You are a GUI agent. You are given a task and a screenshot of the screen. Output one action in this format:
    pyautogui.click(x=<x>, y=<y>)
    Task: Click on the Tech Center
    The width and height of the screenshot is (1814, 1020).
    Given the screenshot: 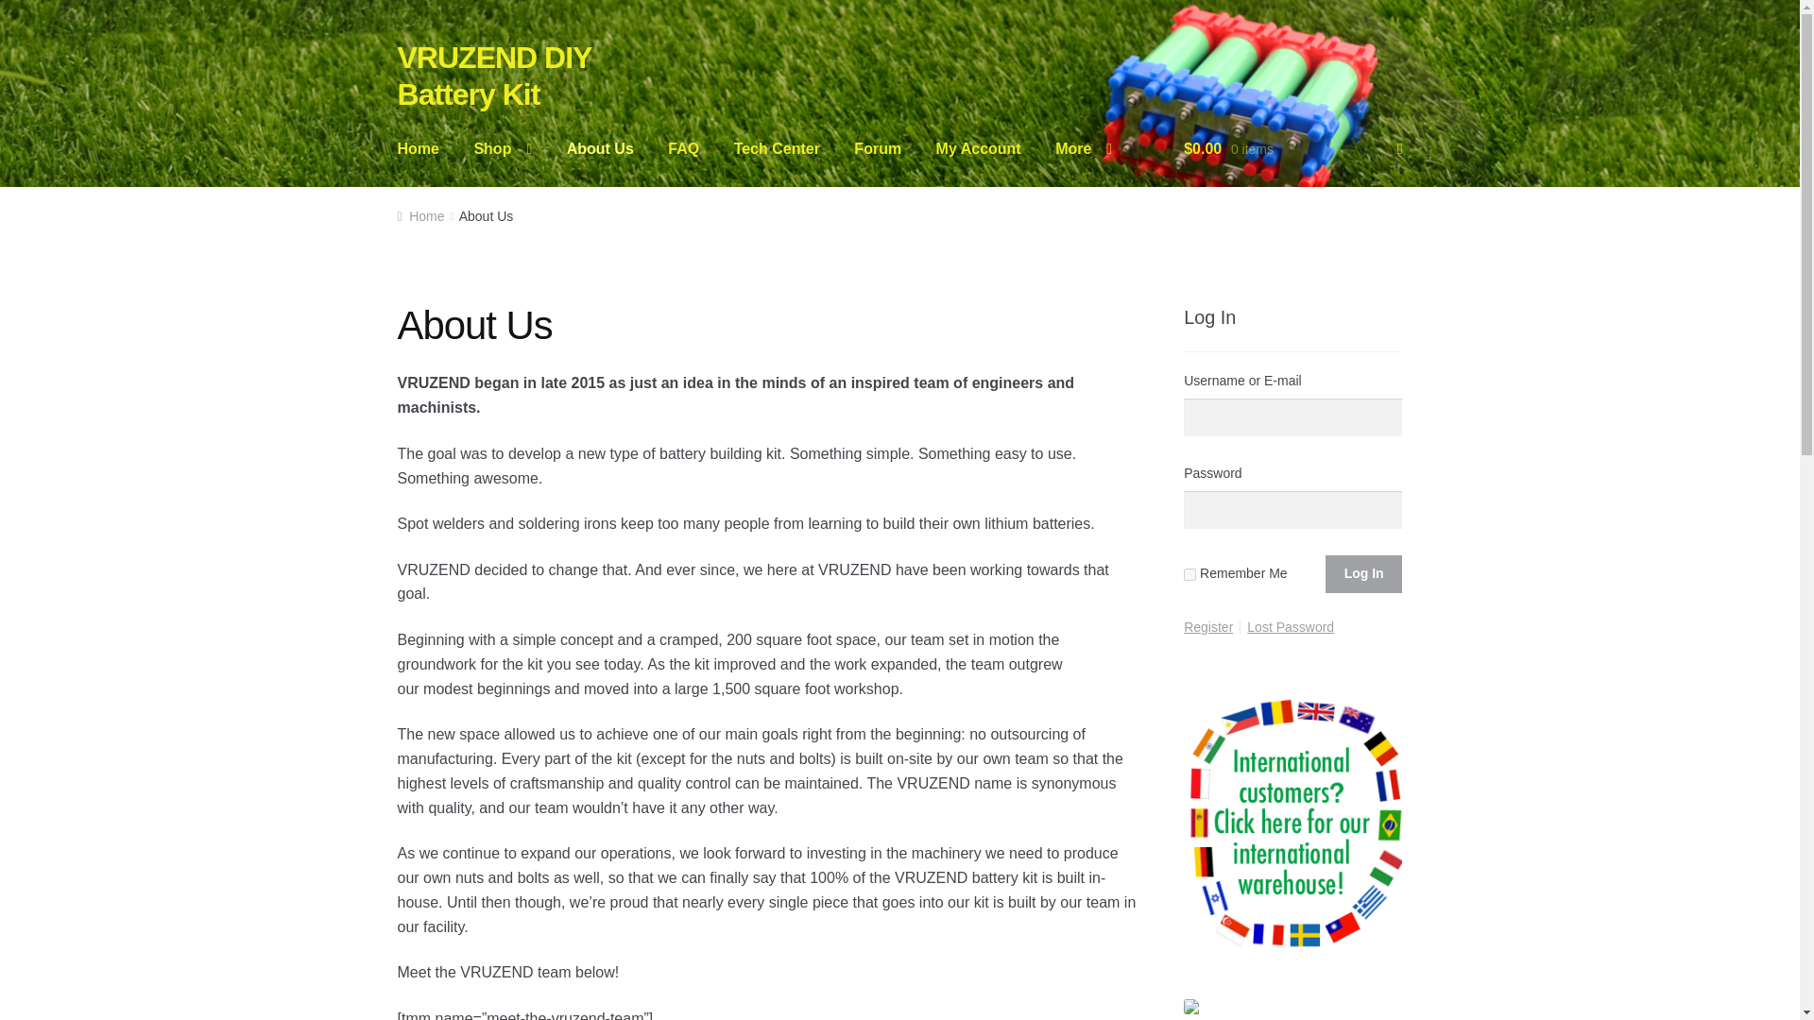 What is the action you would take?
    pyautogui.click(x=777, y=149)
    